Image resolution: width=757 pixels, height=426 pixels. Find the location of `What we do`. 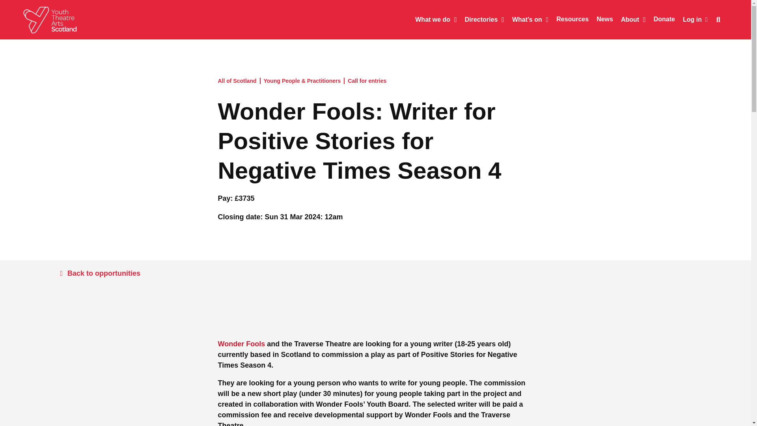

What we do is located at coordinates (431, 20).